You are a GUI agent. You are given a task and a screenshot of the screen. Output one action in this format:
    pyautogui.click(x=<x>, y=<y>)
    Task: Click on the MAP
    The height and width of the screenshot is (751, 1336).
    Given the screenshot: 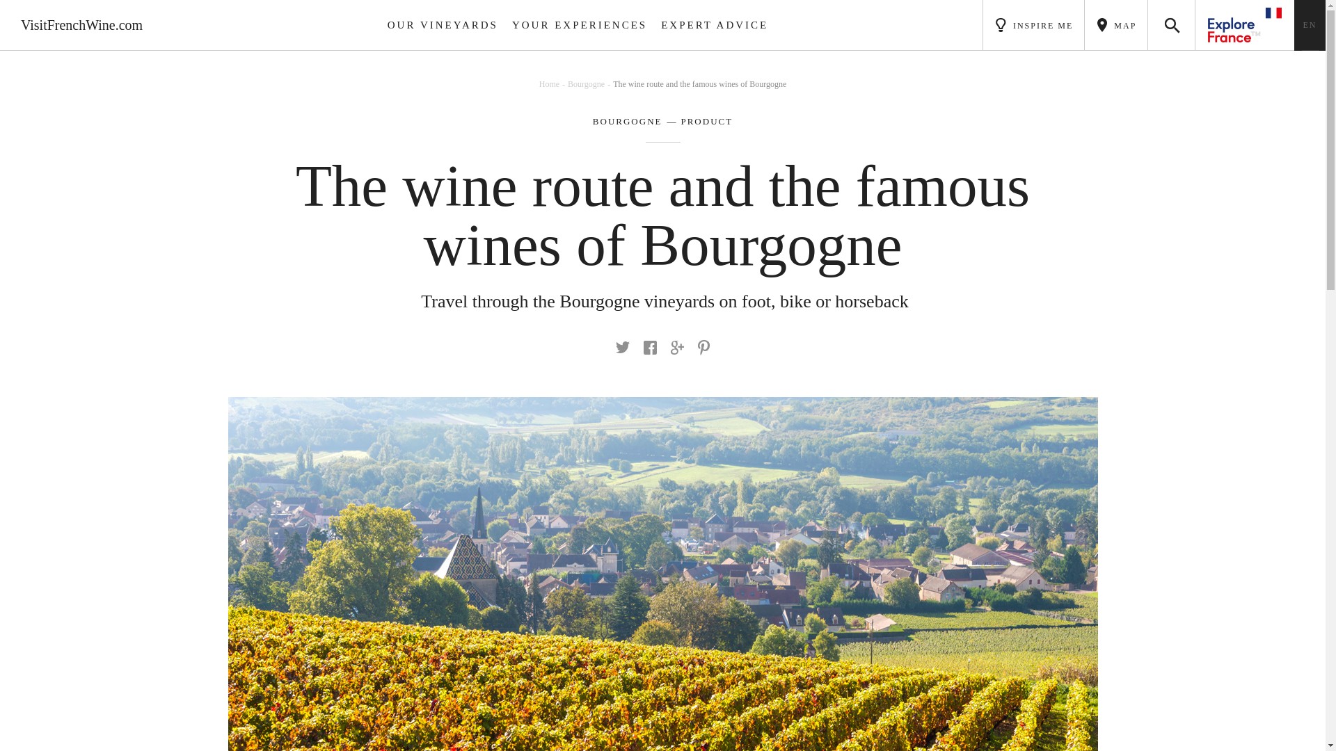 What is the action you would take?
    pyautogui.click(x=1116, y=25)
    